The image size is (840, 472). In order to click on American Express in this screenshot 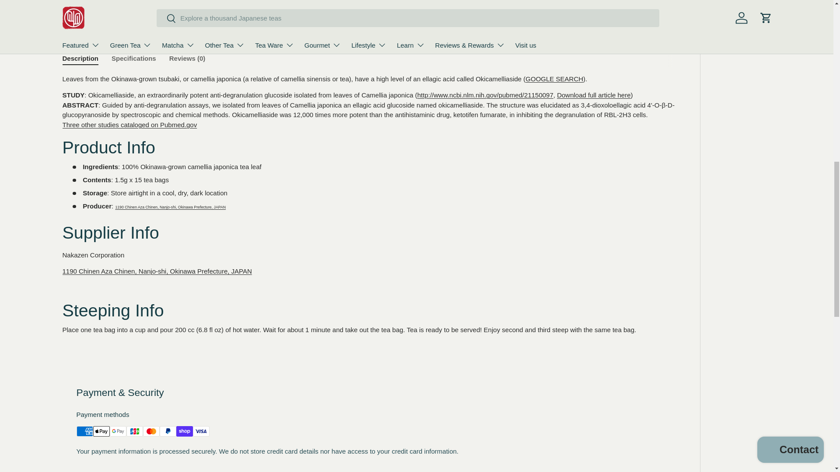, I will do `click(84, 431)`.